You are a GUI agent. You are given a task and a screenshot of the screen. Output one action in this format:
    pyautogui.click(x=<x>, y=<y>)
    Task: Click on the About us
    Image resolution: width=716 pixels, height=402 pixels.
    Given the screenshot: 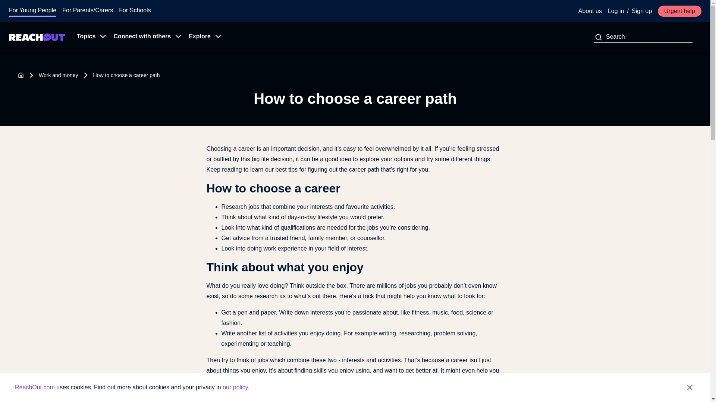 What is the action you would take?
    pyautogui.click(x=590, y=11)
    